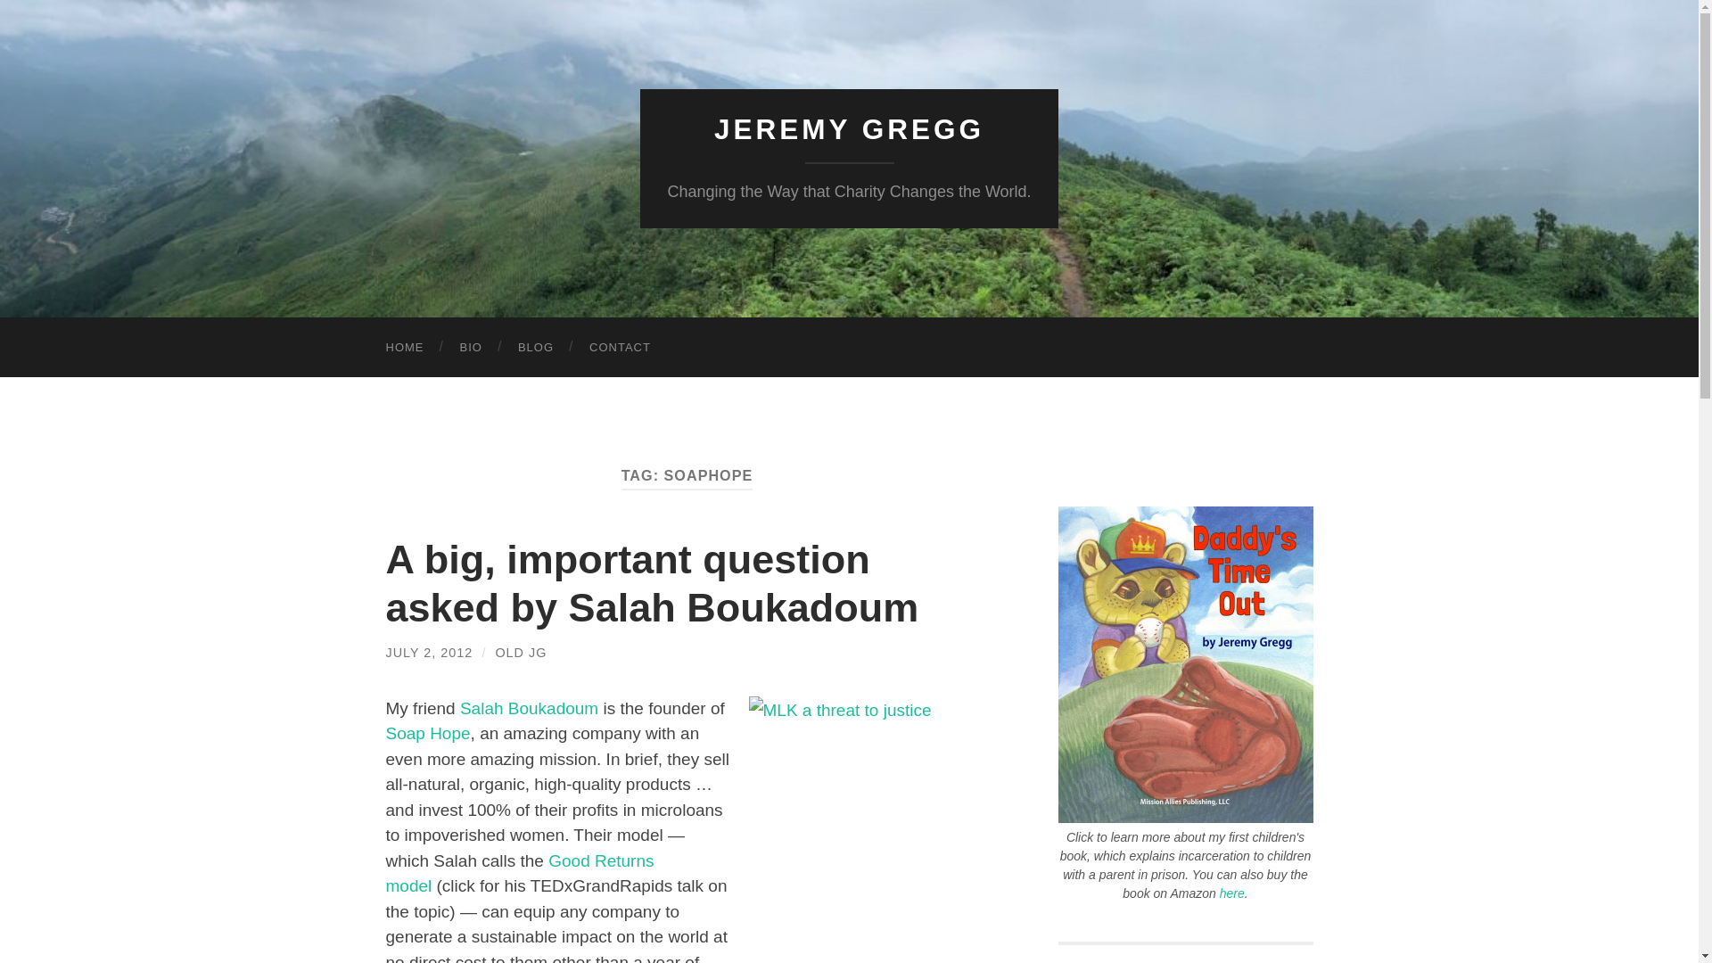 Image resolution: width=1712 pixels, height=963 pixels. I want to click on HOME, so click(405, 348).